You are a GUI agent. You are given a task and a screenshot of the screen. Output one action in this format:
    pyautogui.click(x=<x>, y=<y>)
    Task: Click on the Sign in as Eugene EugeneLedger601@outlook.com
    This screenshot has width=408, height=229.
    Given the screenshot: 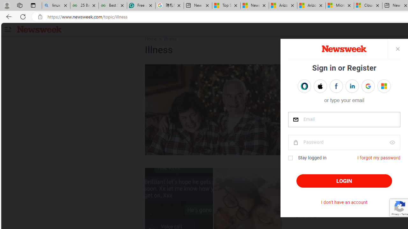 What is the action you would take?
    pyautogui.click(x=384, y=86)
    